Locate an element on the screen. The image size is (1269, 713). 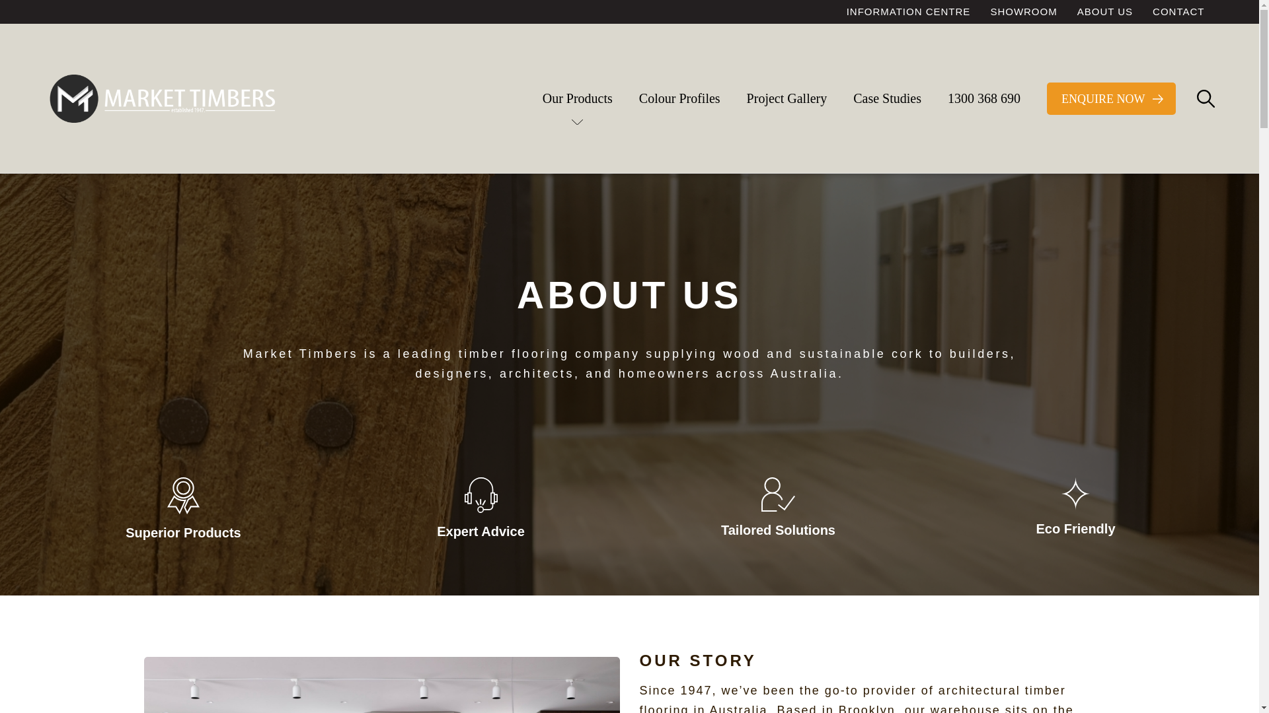
Colour Profiles is located at coordinates (679, 98).